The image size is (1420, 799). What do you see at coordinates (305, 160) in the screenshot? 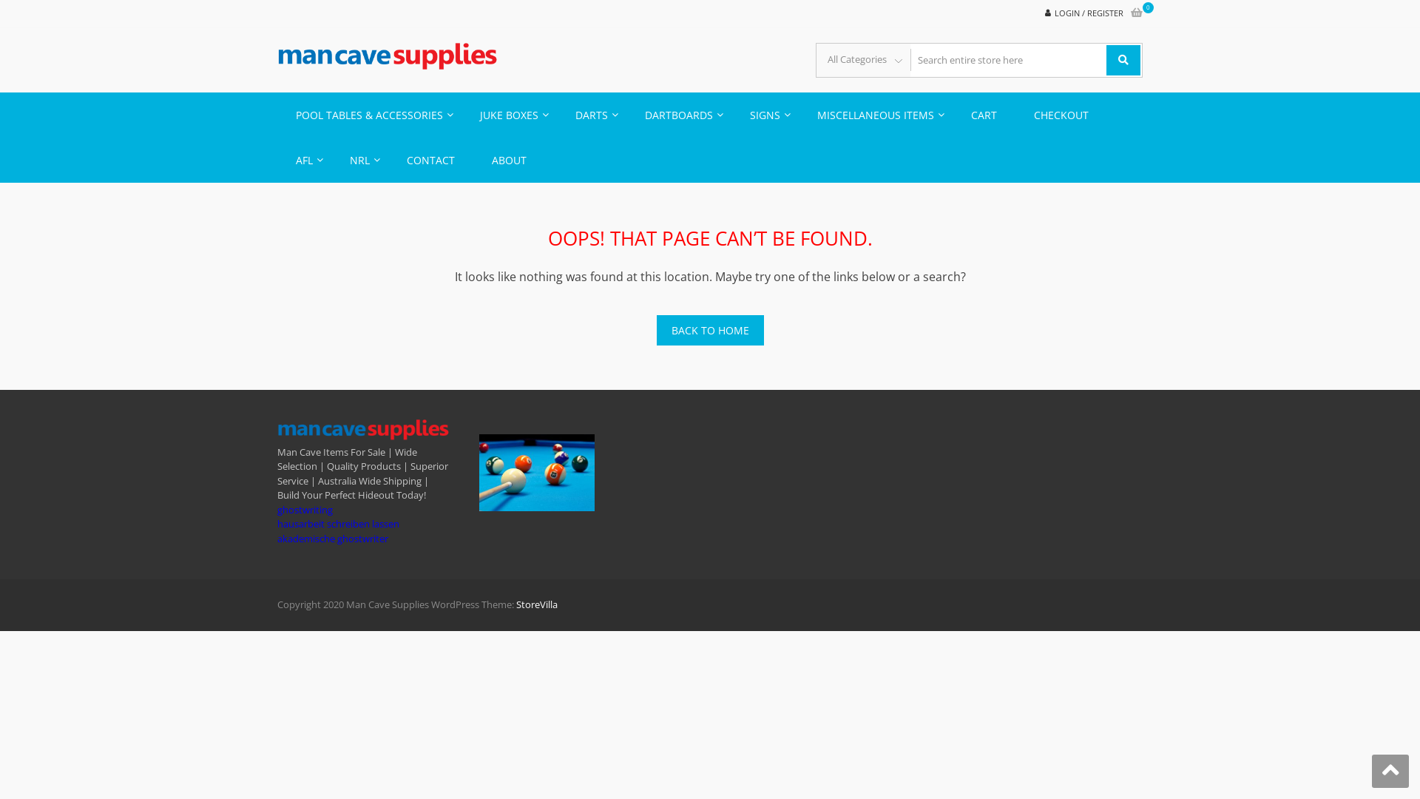
I see `AFL` at bounding box center [305, 160].